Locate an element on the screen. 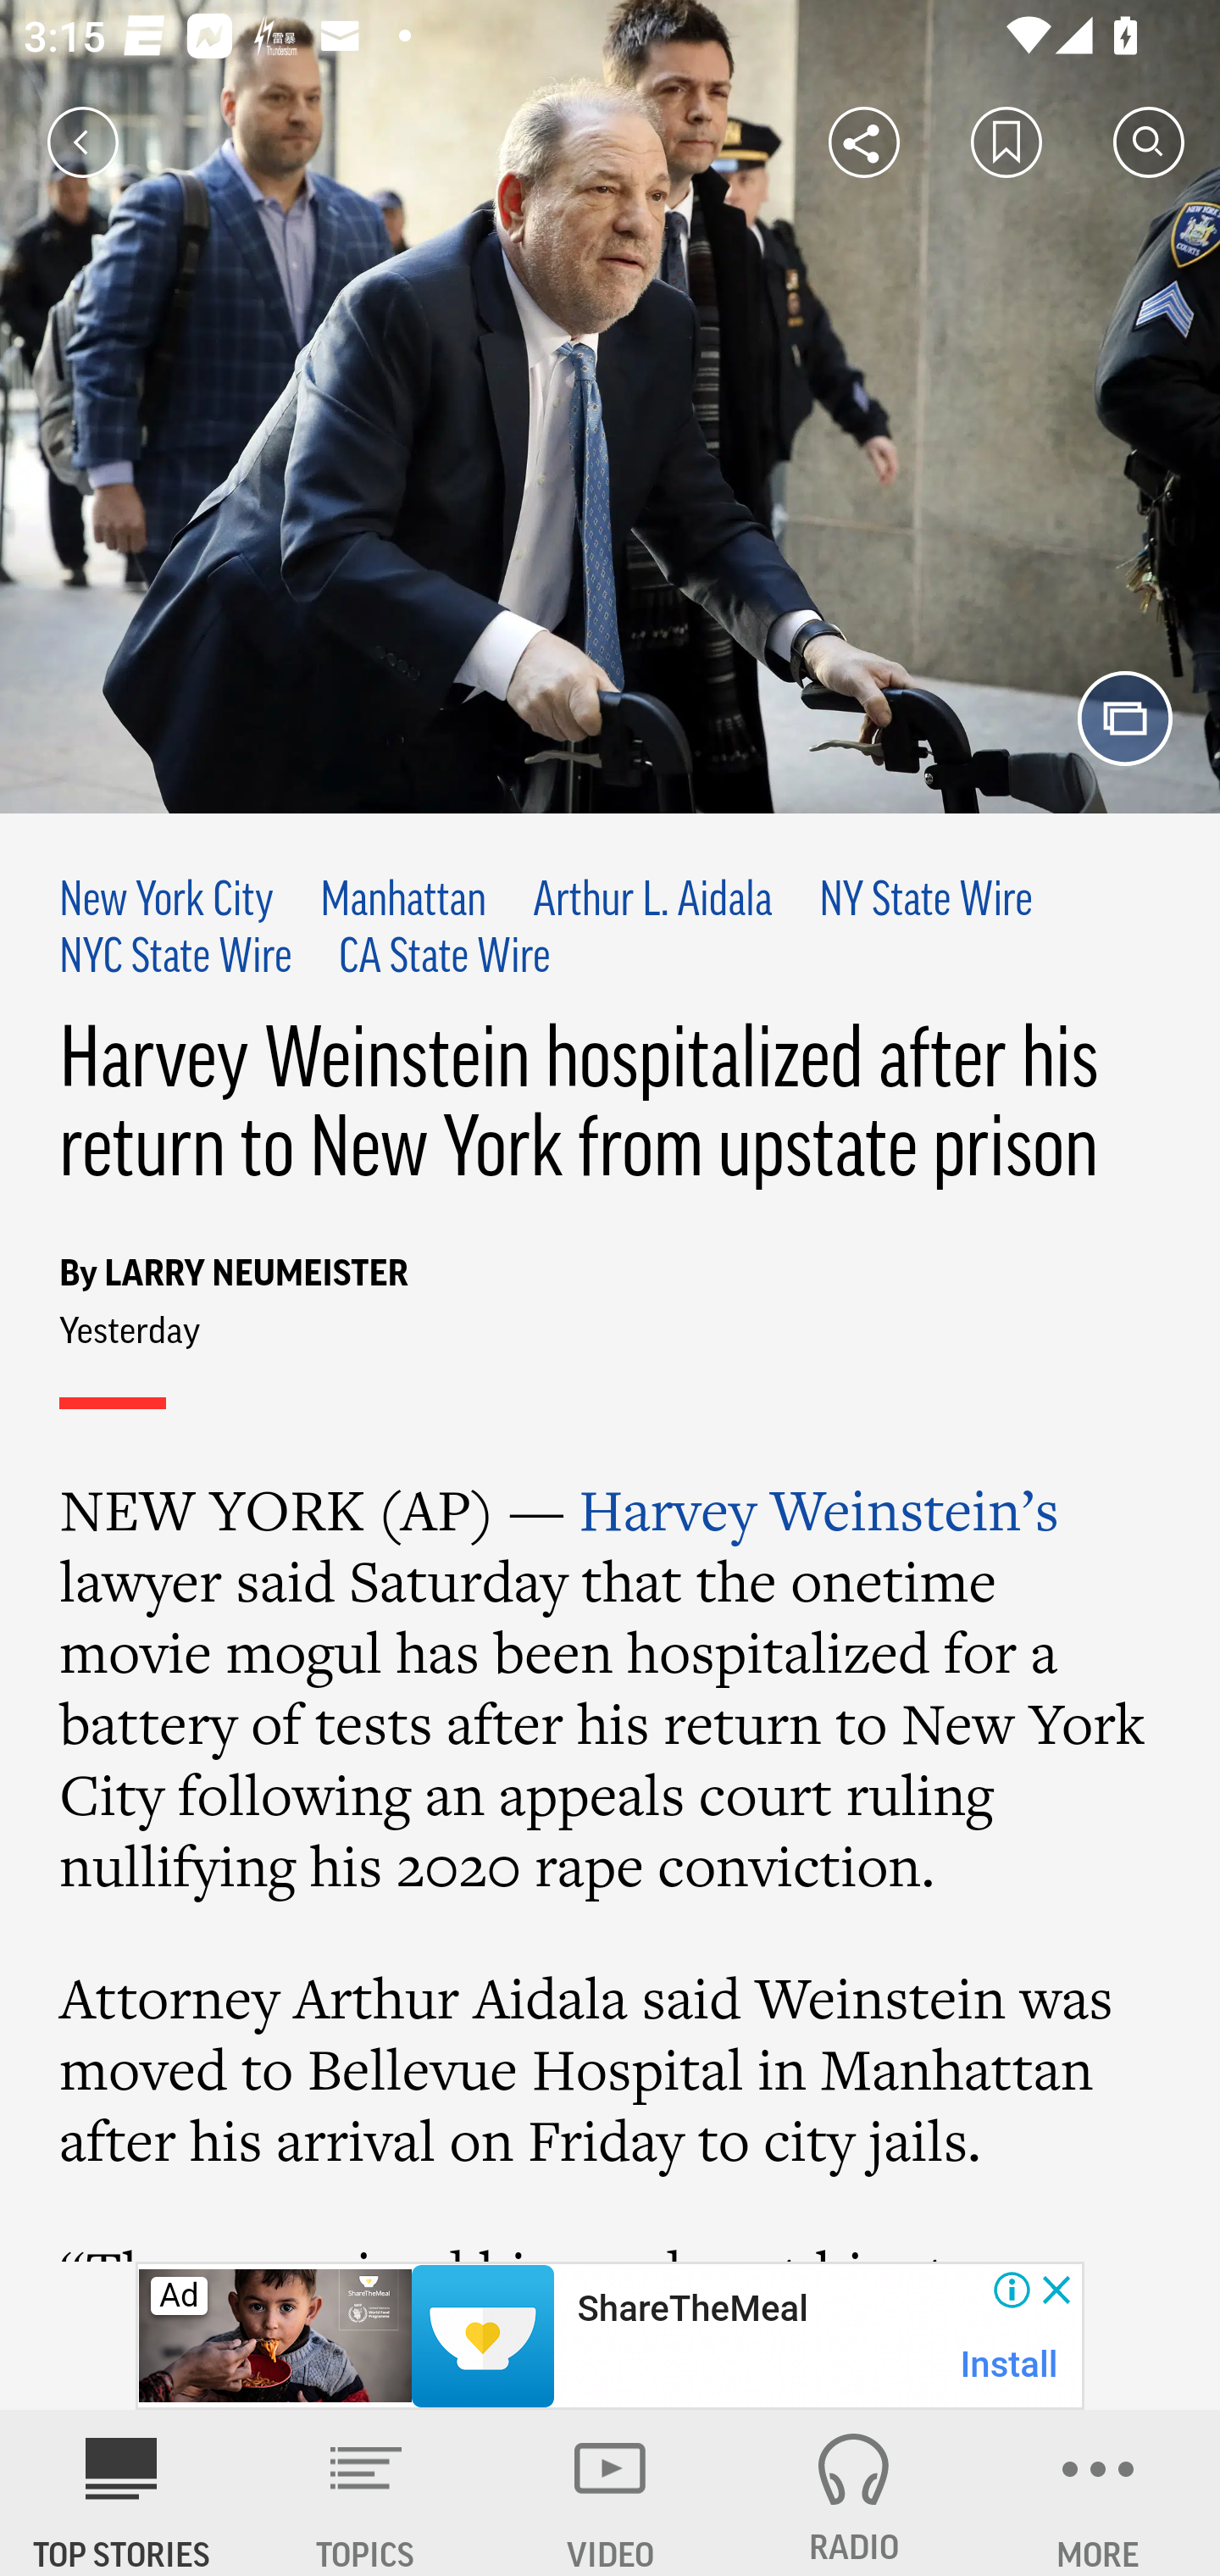 Image resolution: width=1220 pixels, height=2576 pixels. NYC State Wire is located at coordinates (176, 959).